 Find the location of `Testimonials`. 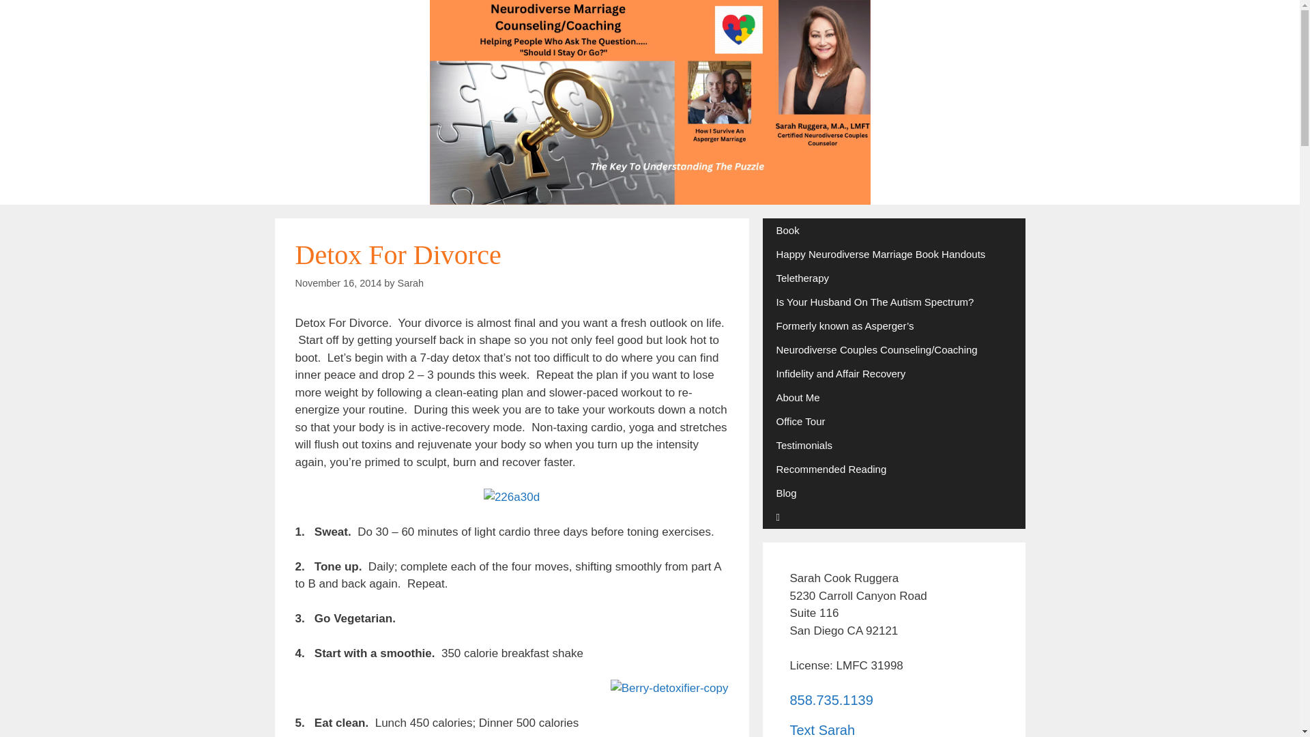

Testimonials is located at coordinates (894, 445).